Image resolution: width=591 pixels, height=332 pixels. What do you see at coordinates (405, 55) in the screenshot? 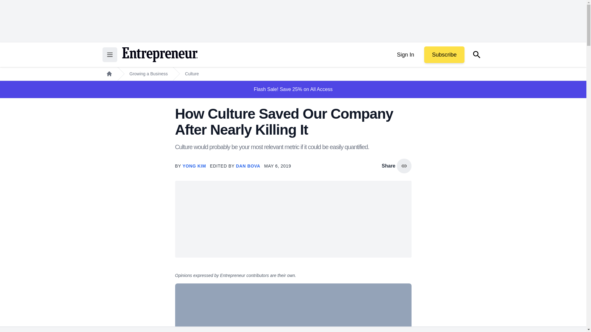
I see `Sign In` at bounding box center [405, 55].